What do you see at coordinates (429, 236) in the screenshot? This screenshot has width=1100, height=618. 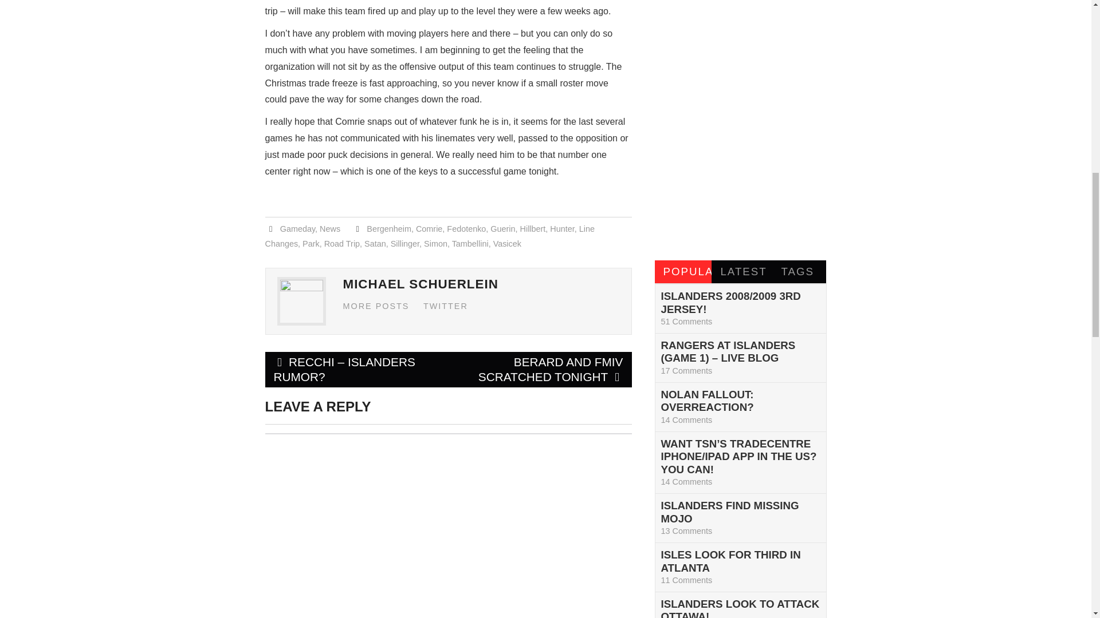 I see `Line Changes` at bounding box center [429, 236].